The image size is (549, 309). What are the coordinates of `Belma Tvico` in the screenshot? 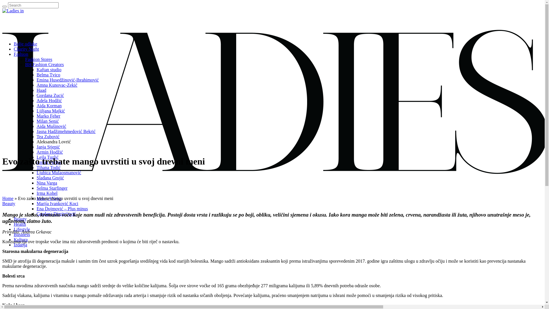 It's located at (49, 75).